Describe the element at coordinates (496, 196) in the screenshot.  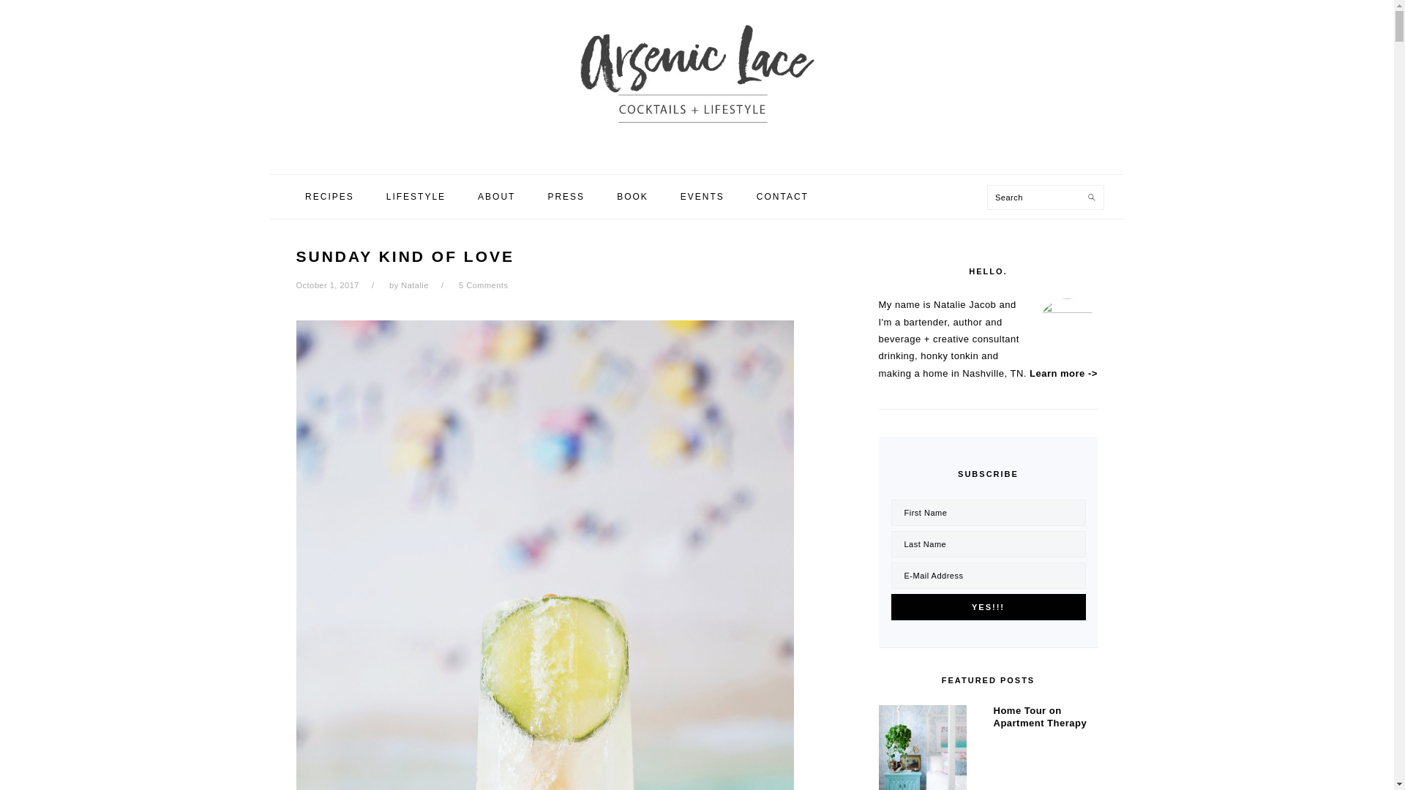
I see `ABOUT` at that location.